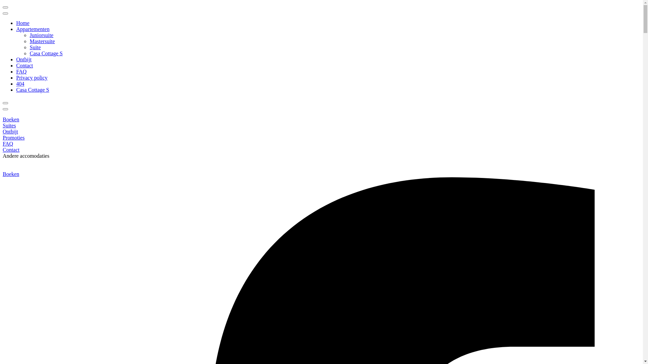  I want to click on Privacy policy, so click(32, 78).